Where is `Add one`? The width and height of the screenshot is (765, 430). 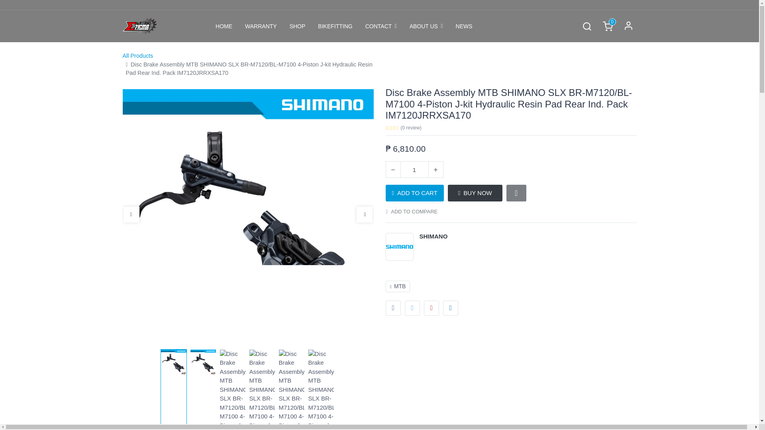 Add one is located at coordinates (435, 170).